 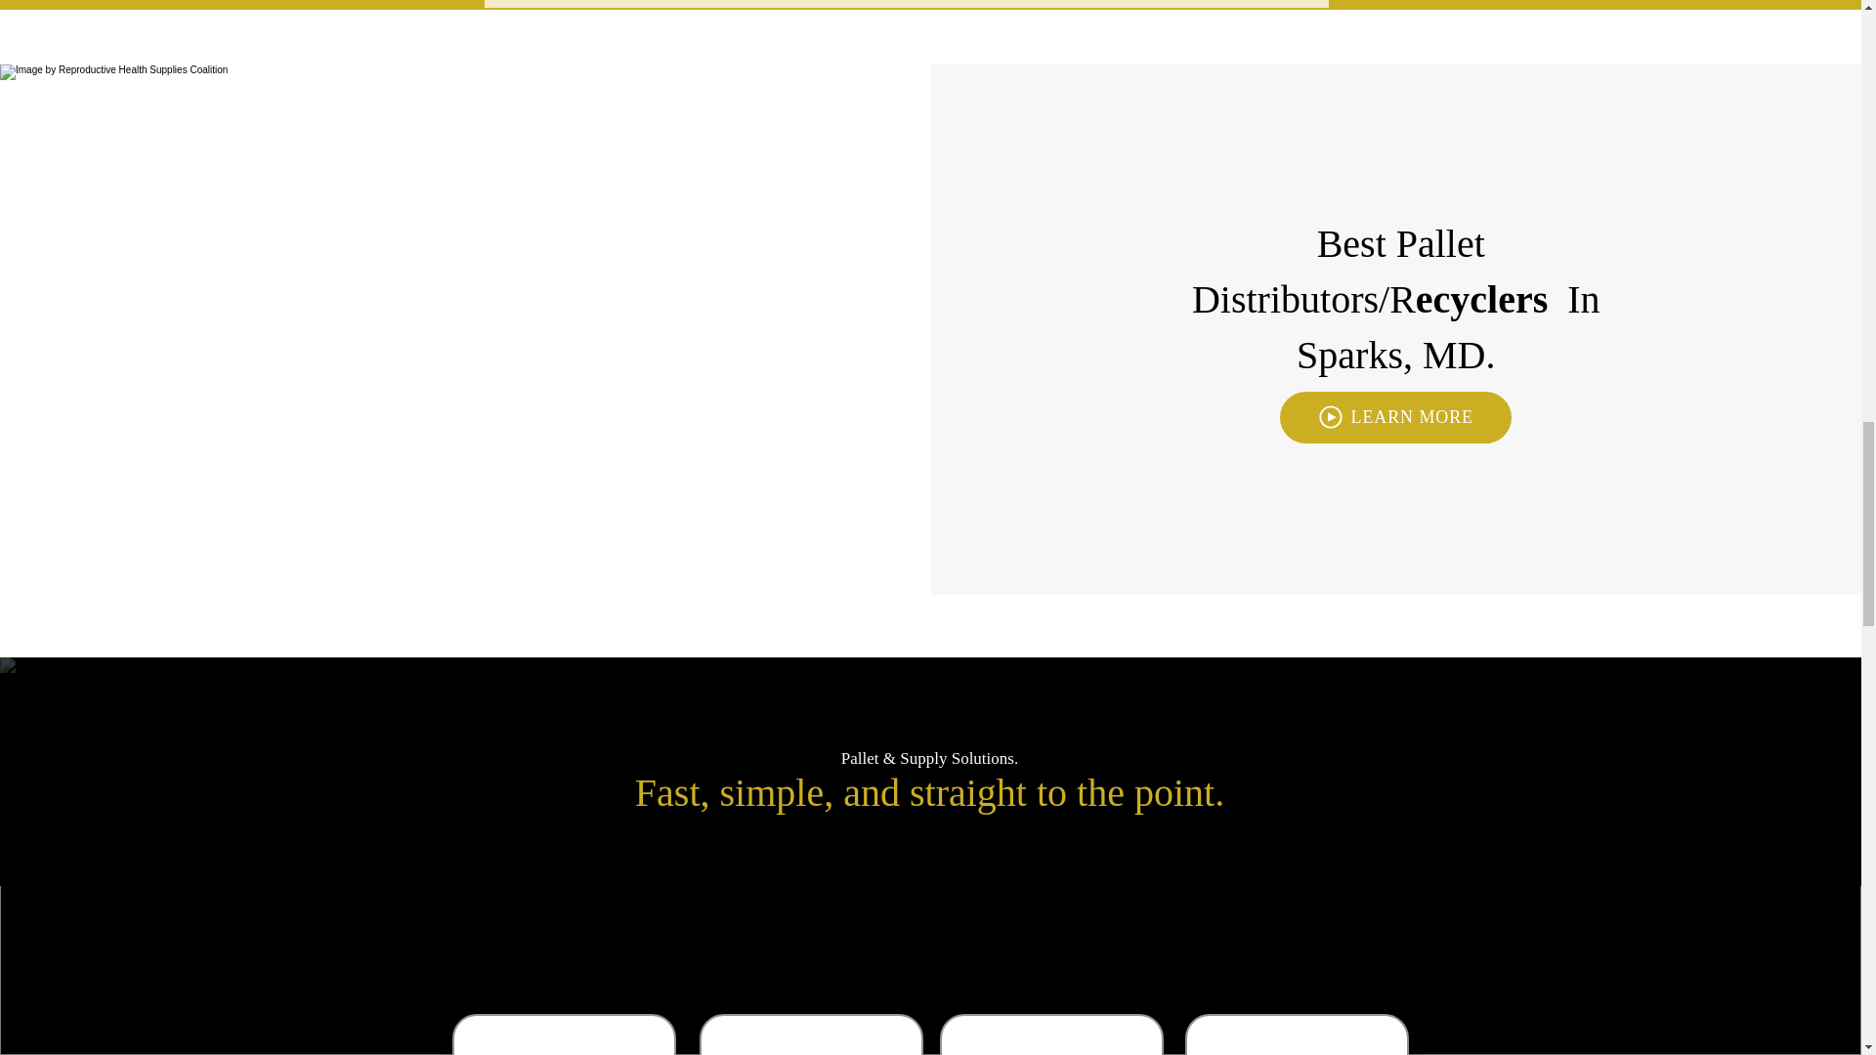 What do you see at coordinates (1395, 416) in the screenshot?
I see `LEARN MORE` at bounding box center [1395, 416].